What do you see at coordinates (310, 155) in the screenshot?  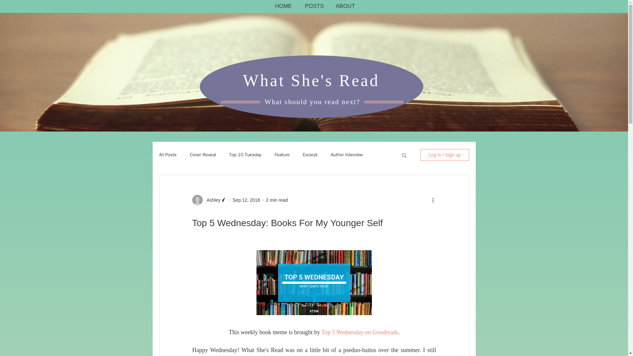 I see `Excerpt` at bounding box center [310, 155].